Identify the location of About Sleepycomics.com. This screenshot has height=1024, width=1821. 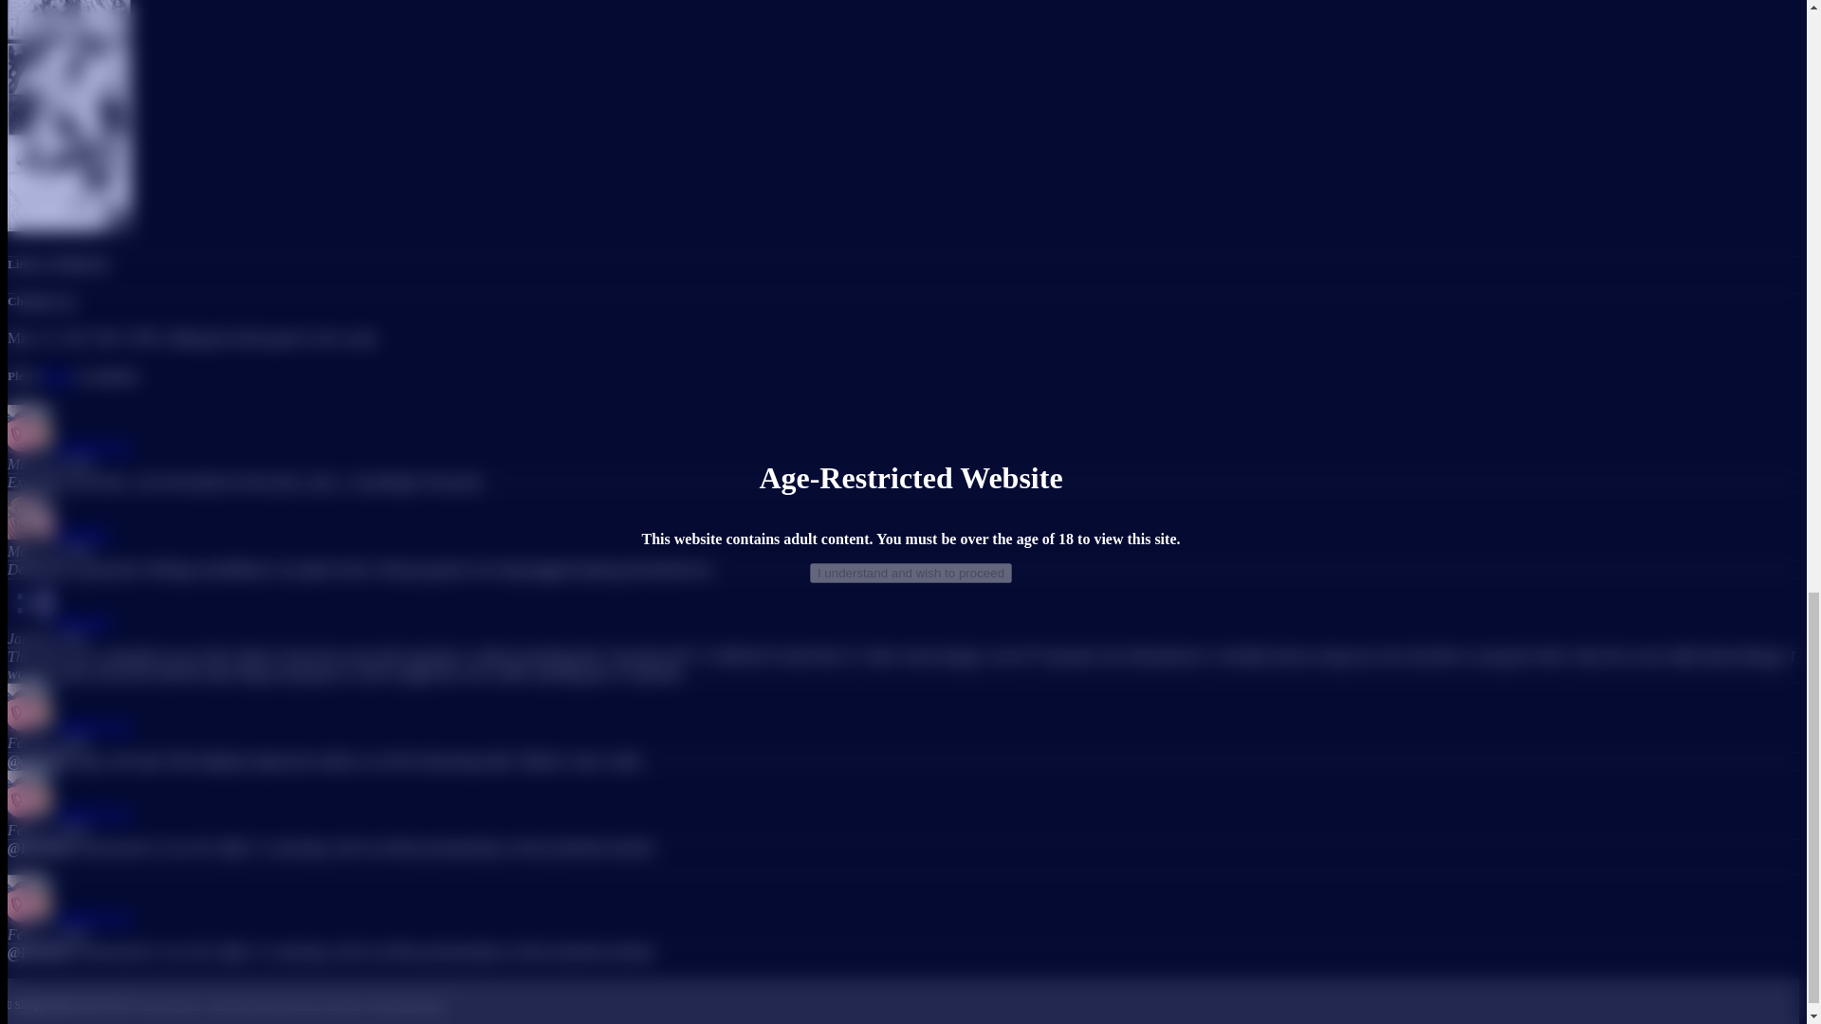
(152, 1005).